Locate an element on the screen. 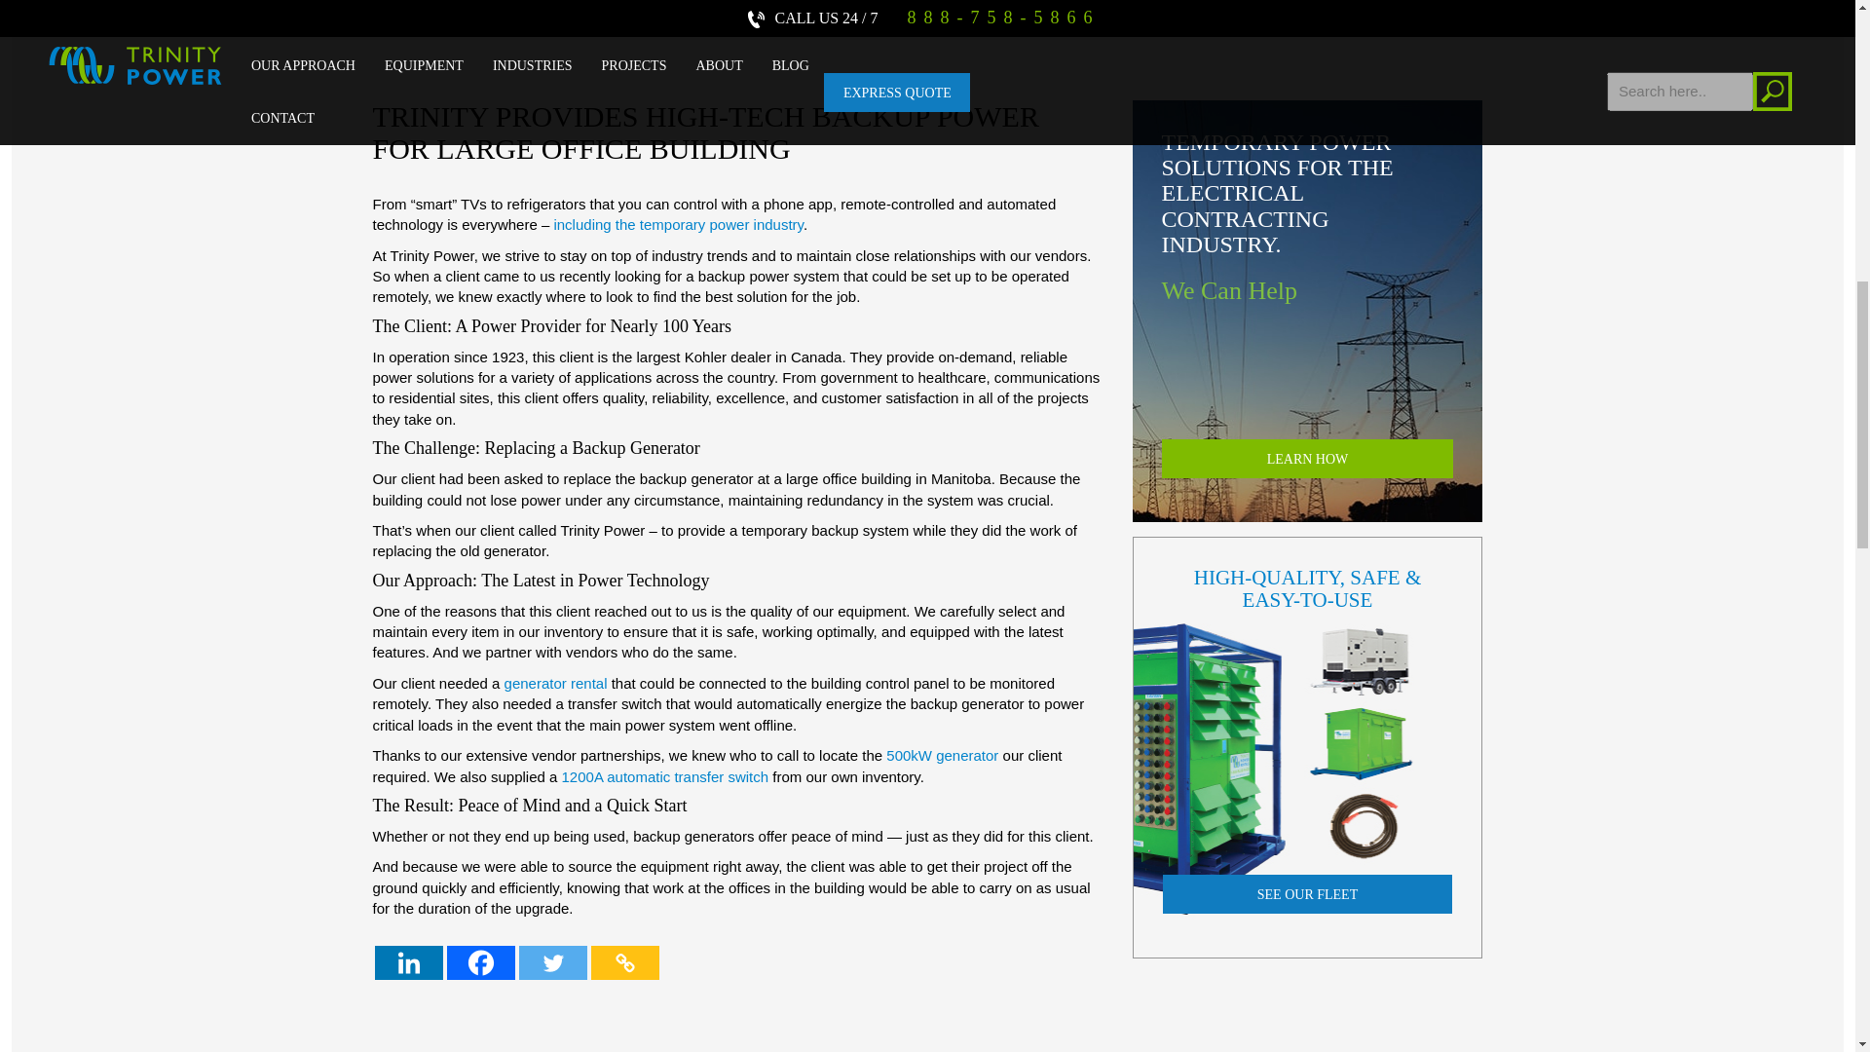  Linkedin is located at coordinates (407, 962).